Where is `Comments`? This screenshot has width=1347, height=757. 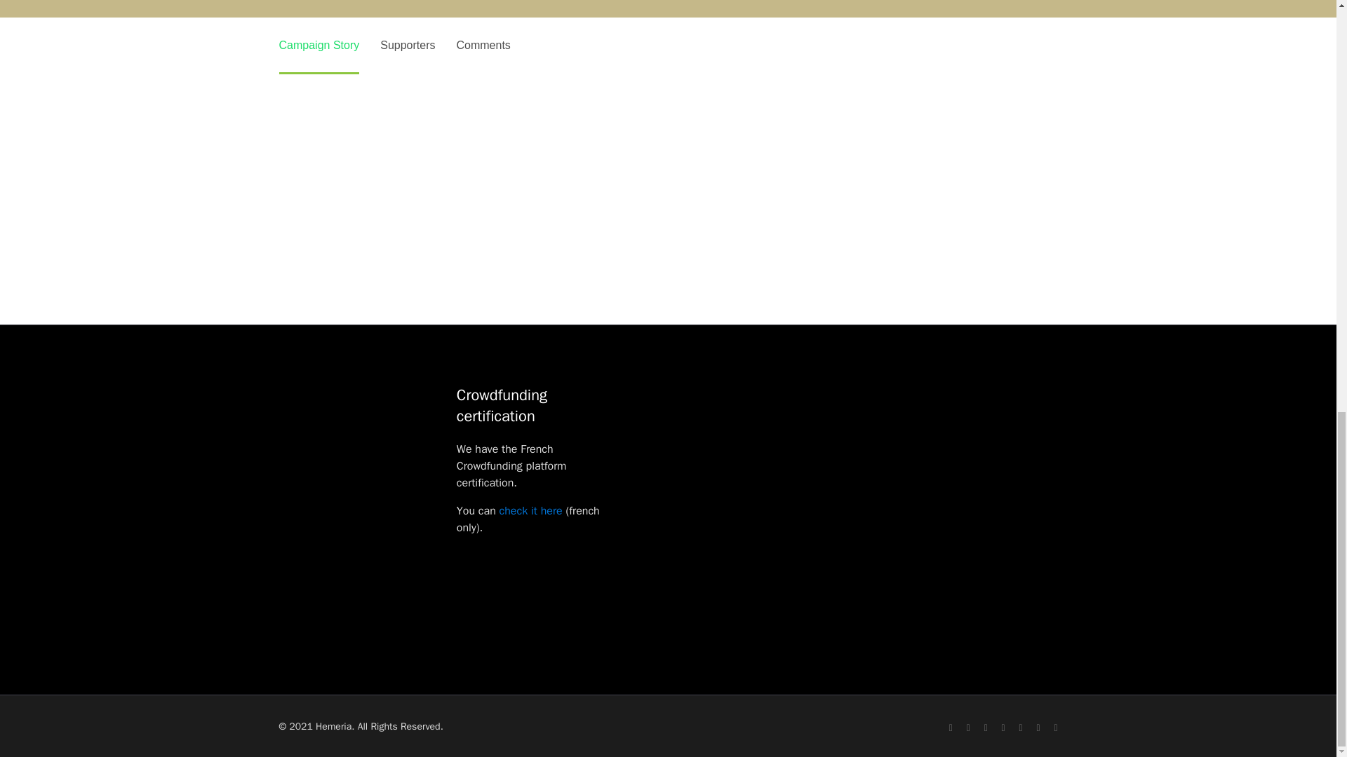 Comments is located at coordinates (483, 45).